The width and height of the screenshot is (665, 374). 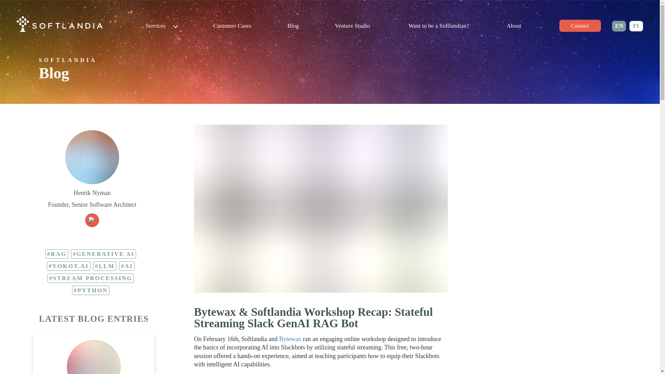 I want to click on Venture Studio, so click(x=352, y=26).